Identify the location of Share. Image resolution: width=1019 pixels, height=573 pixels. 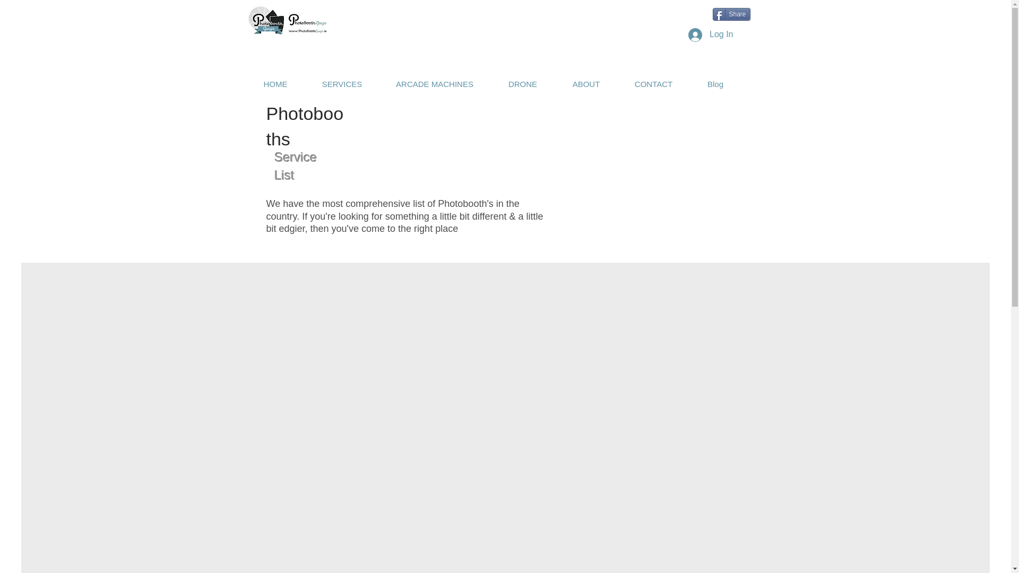
(731, 14).